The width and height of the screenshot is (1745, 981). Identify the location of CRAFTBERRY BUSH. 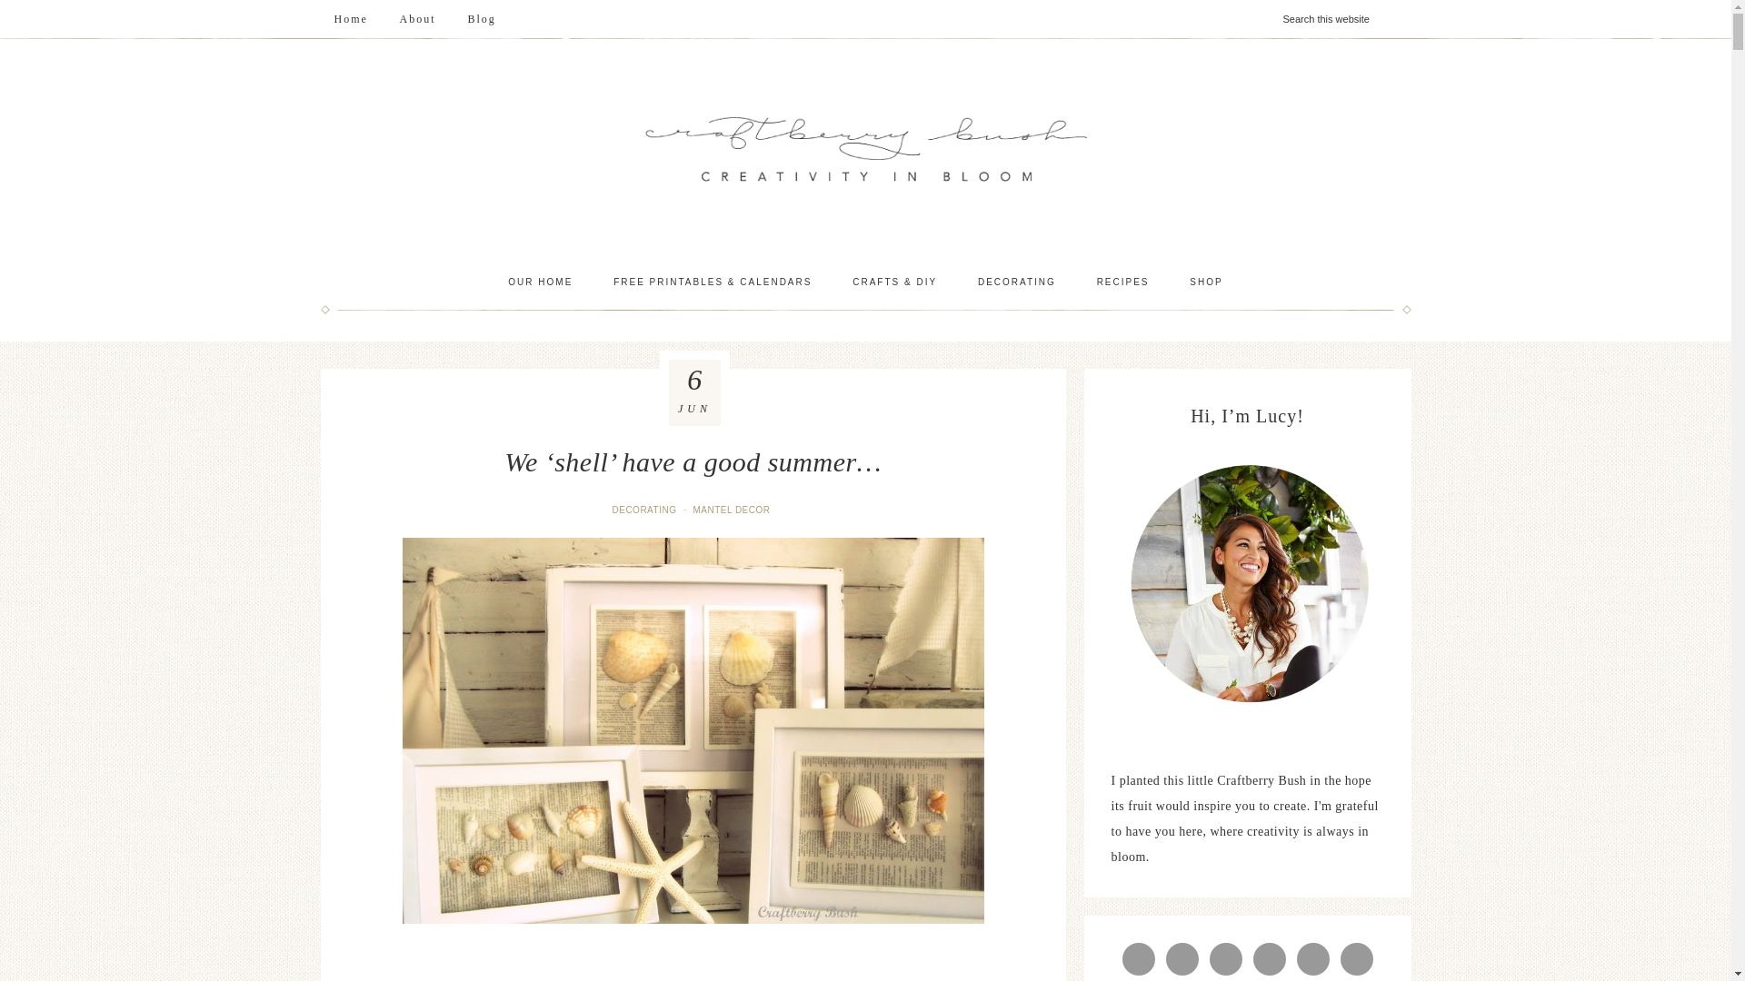
(865, 149).